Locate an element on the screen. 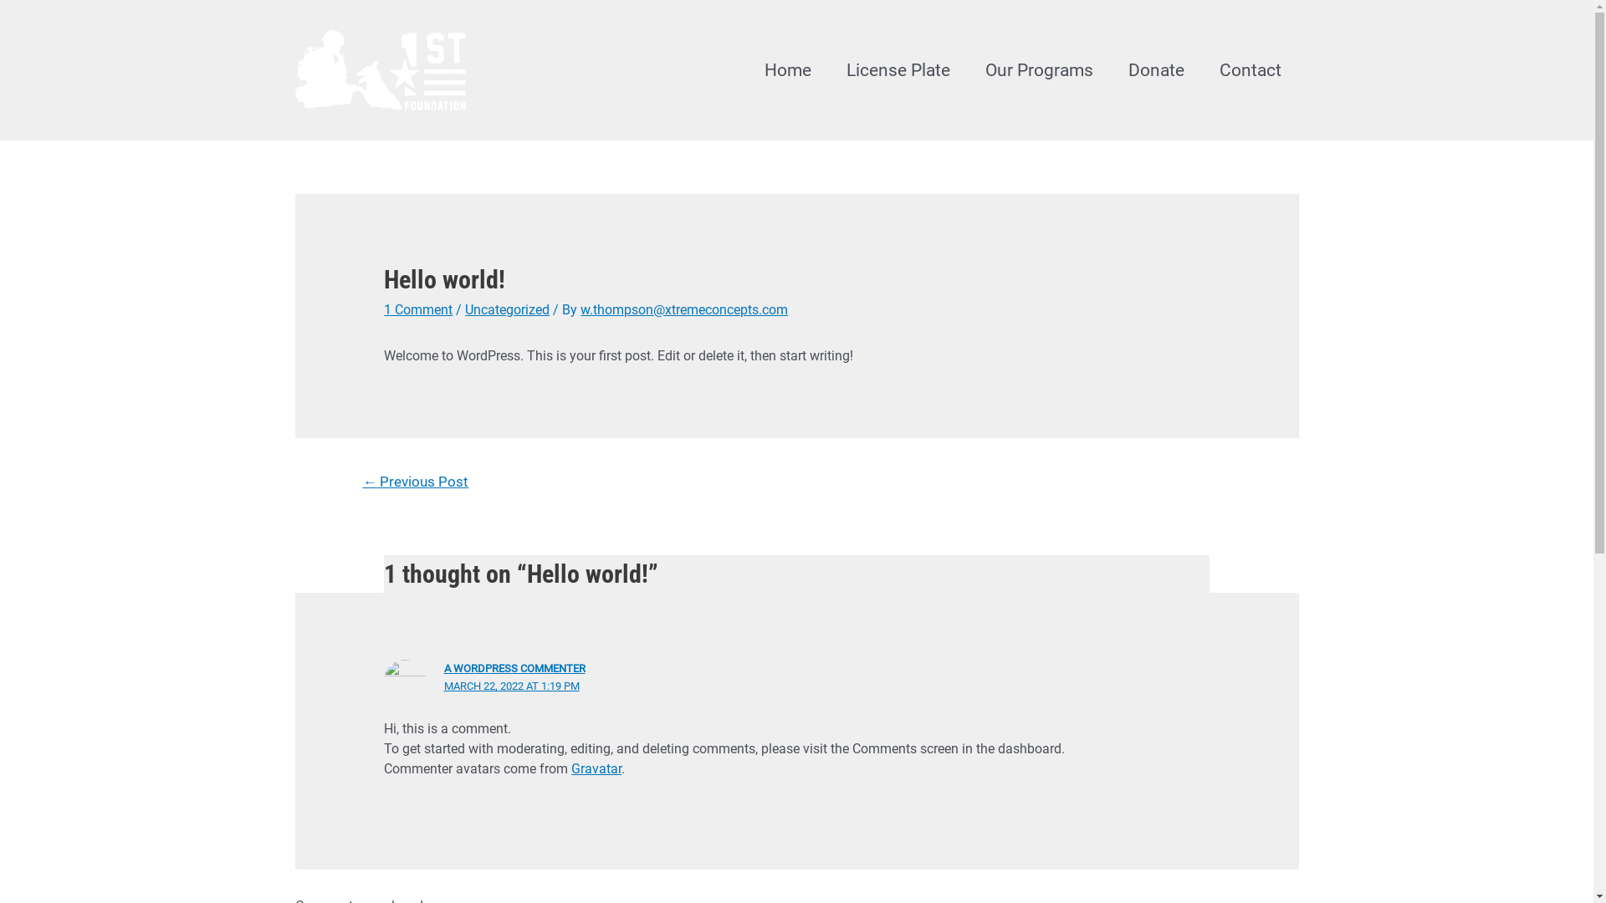 The height and width of the screenshot is (903, 1606). 1 Comment is located at coordinates (418, 309).